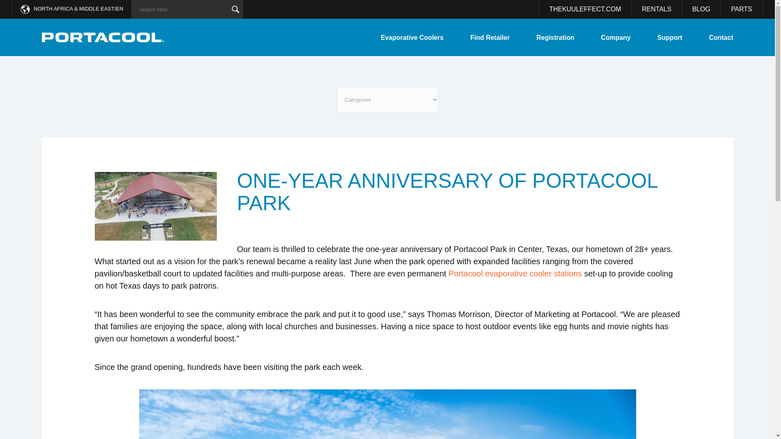  I want to click on BLOG, so click(701, 9).